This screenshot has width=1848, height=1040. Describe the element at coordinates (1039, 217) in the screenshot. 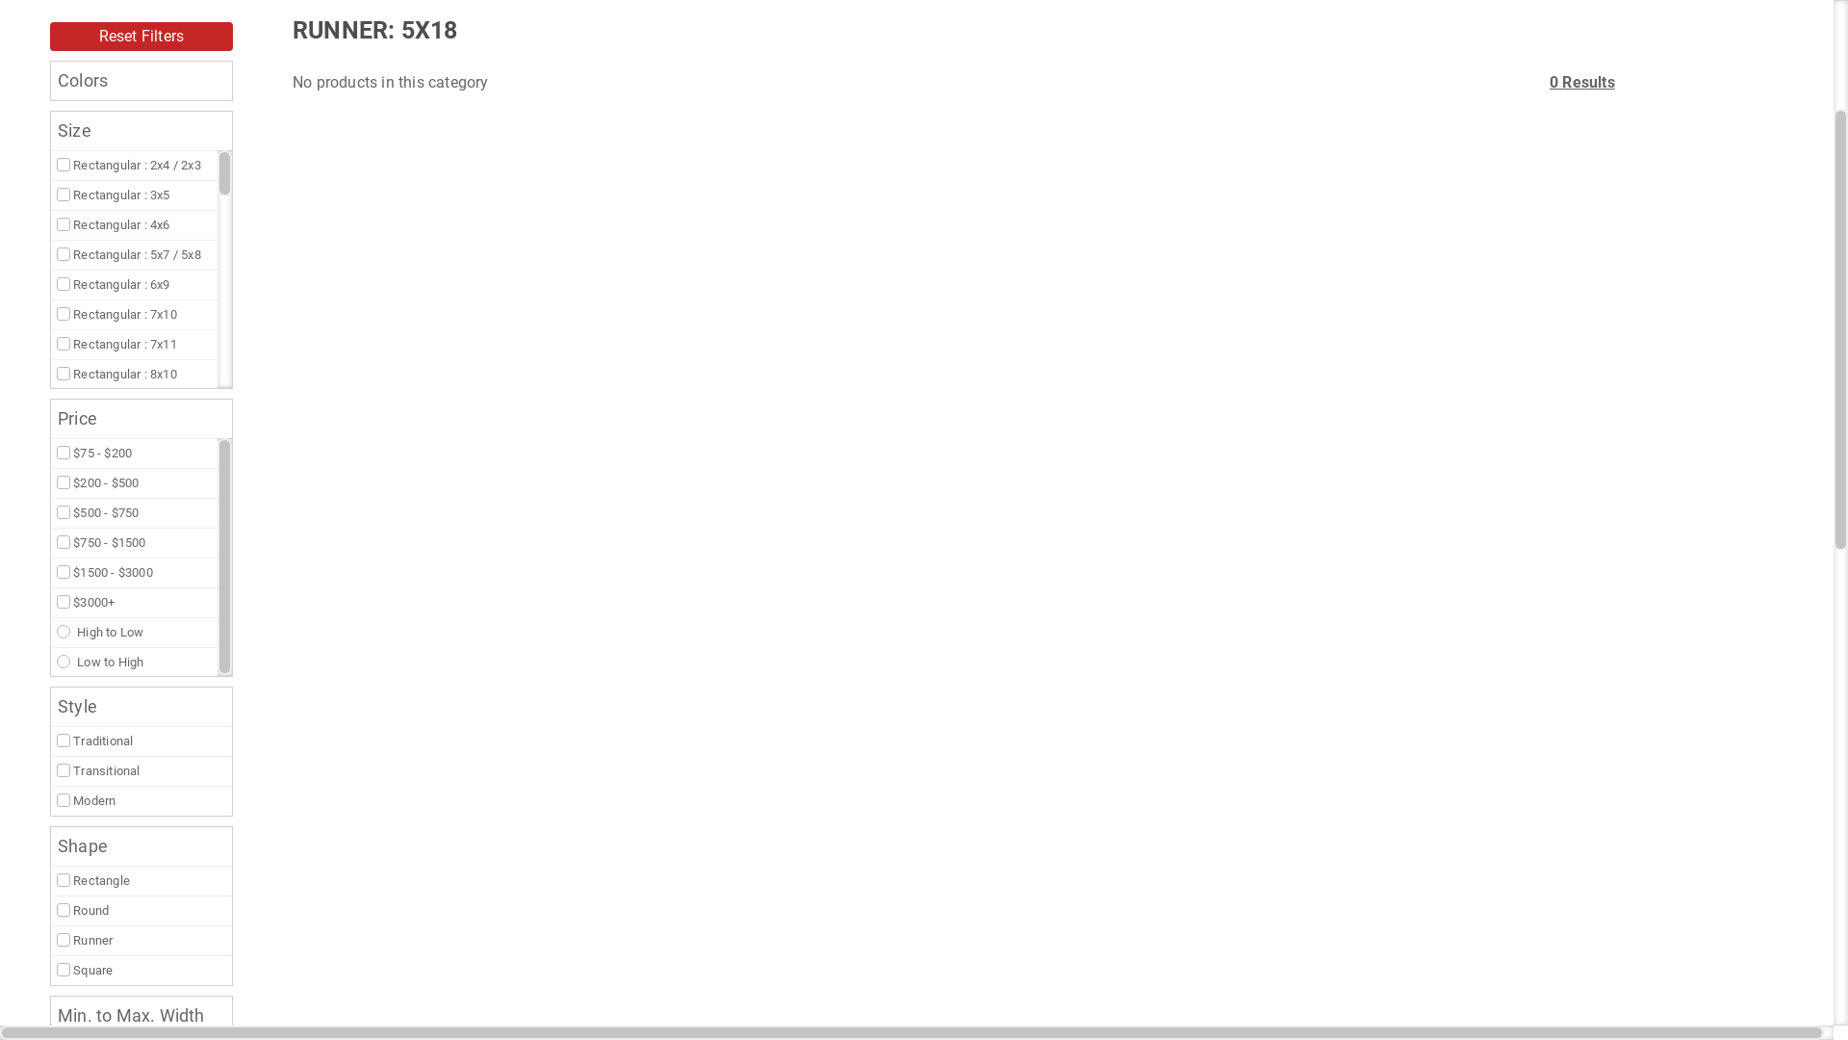

I see `Gallery` at that location.